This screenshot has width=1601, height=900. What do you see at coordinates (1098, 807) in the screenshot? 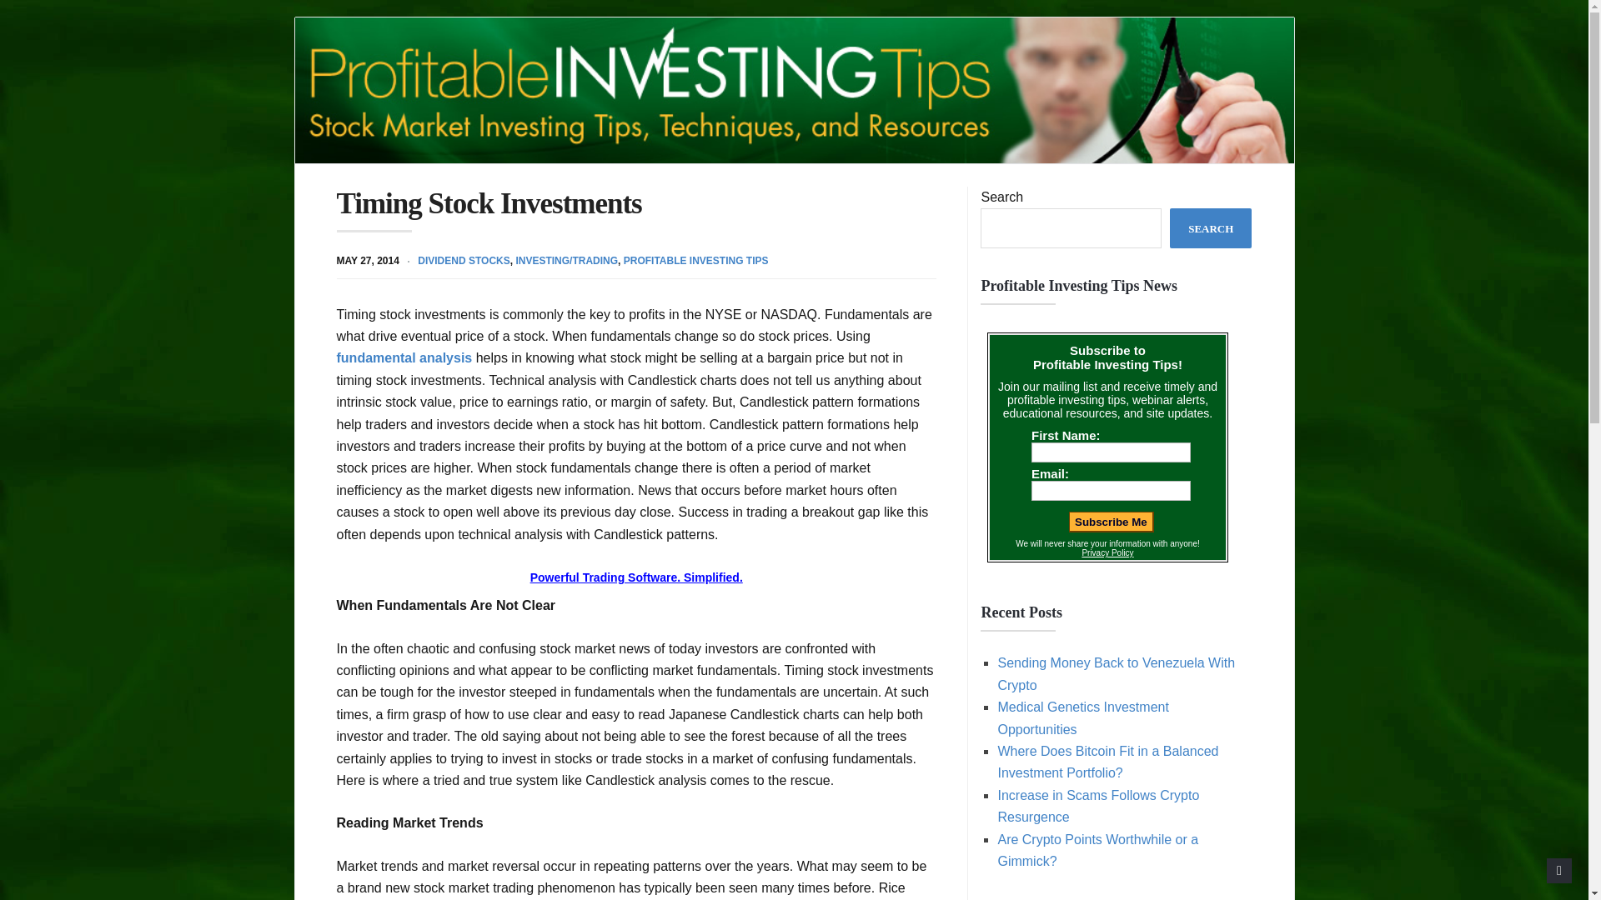
I see `Increase in Scams Follows Crypto Resurgence` at bounding box center [1098, 807].